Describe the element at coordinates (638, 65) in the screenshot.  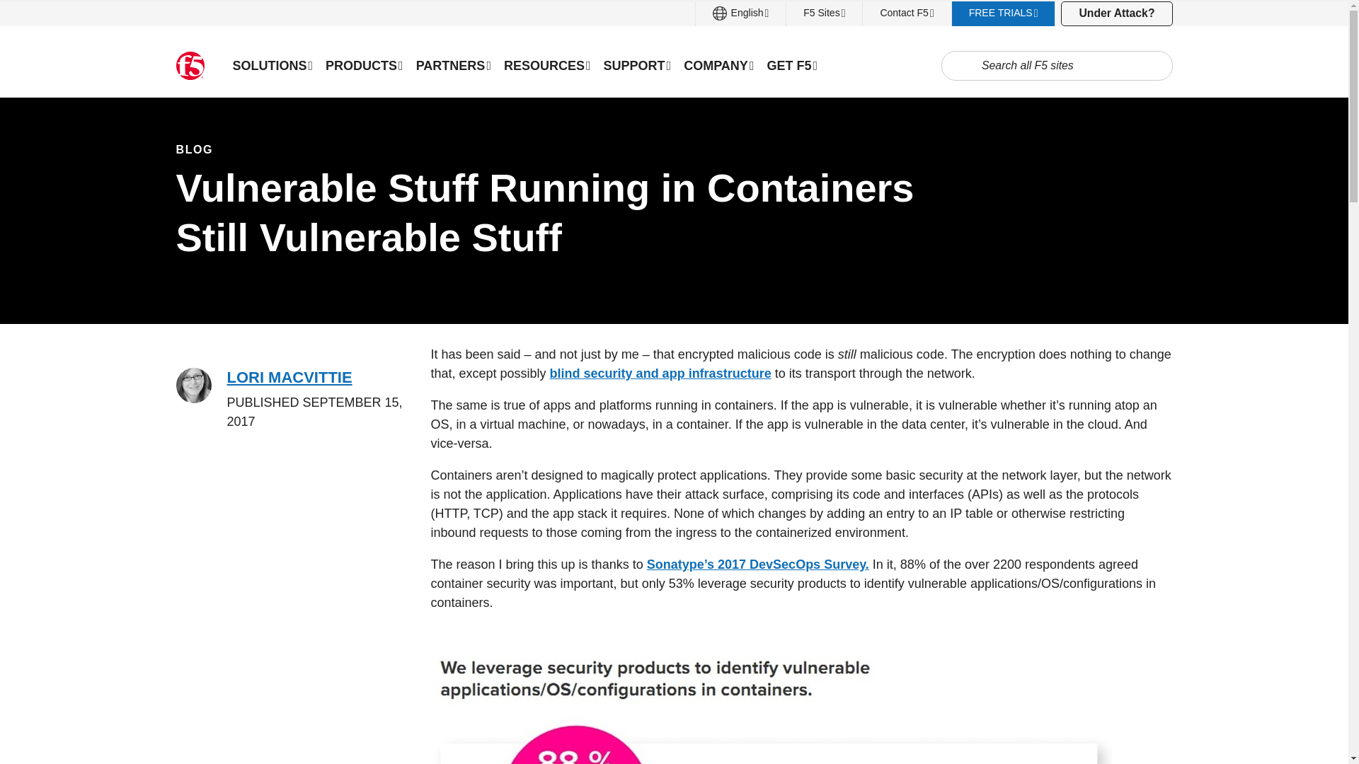
I see `SUPPORT` at that location.